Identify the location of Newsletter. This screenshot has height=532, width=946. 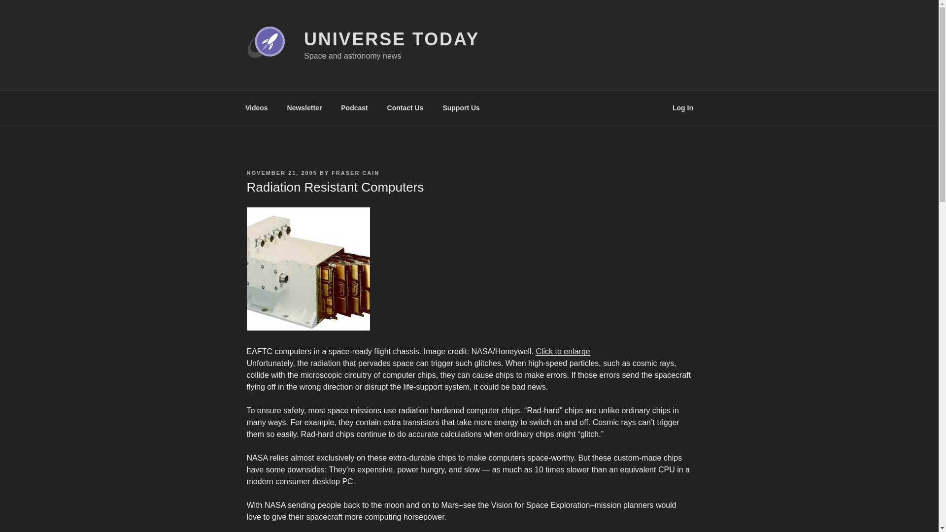
(304, 107).